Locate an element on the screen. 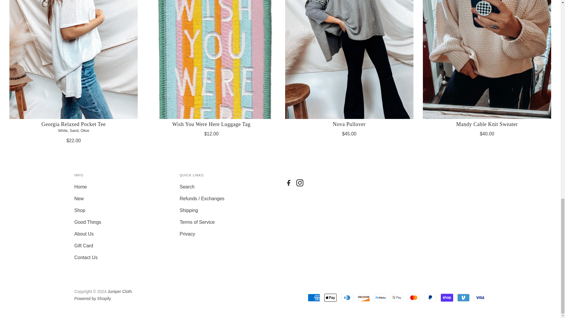 Image resolution: width=565 pixels, height=318 pixels. Visa is located at coordinates (480, 298).